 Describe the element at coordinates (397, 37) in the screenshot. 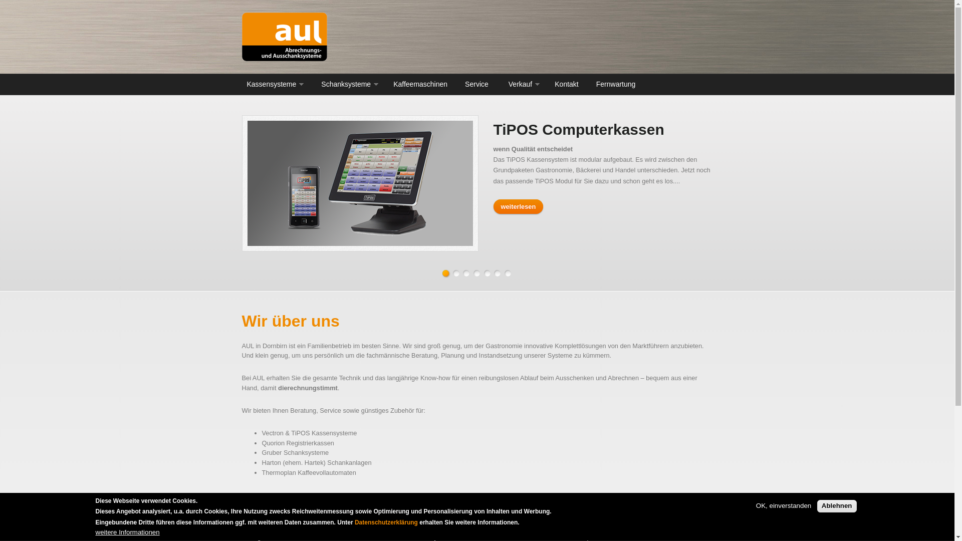

I see `Startseite` at that location.